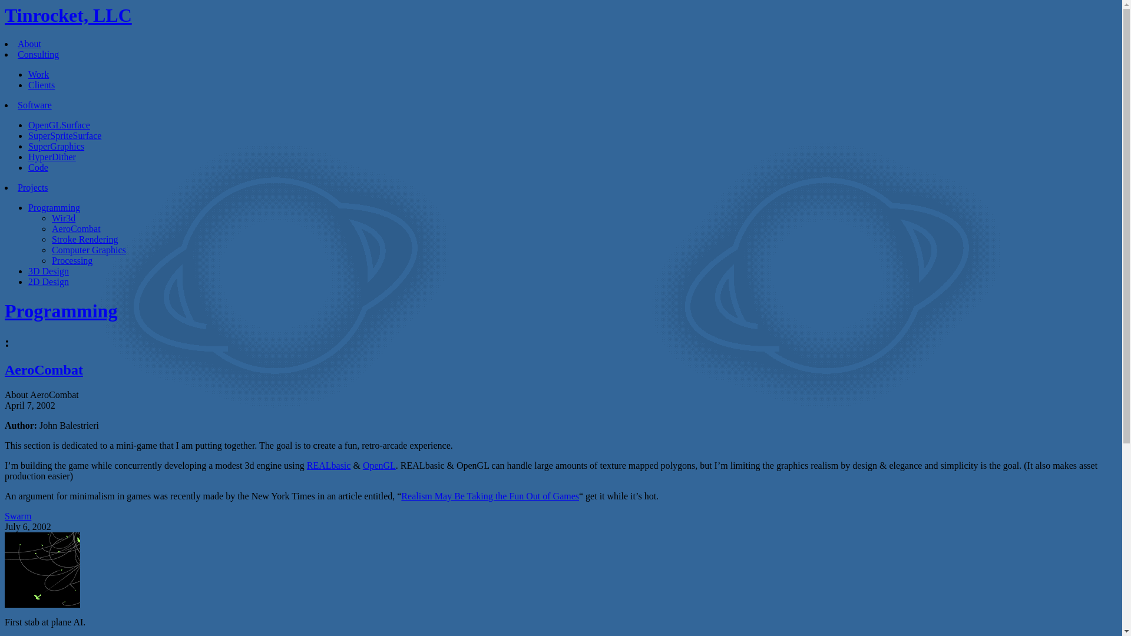  What do you see at coordinates (48, 271) in the screenshot?
I see `3D Design` at bounding box center [48, 271].